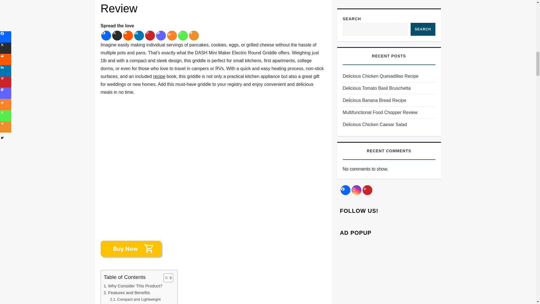 Image resolution: width=540 pixels, height=304 pixels. I want to click on Whatsapp, so click(182, 35).